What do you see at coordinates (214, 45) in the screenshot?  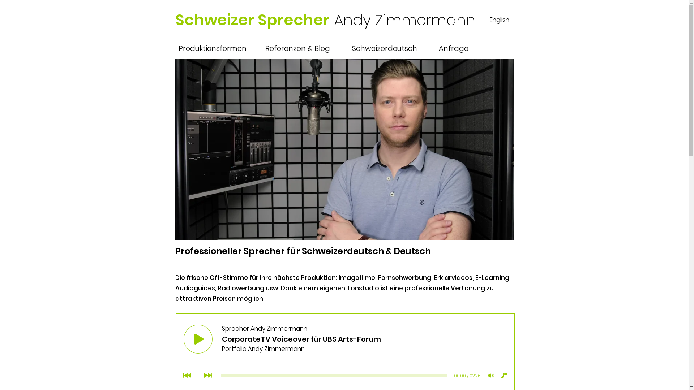 I see `Produktionsformen` at bounding box center [214, 45].